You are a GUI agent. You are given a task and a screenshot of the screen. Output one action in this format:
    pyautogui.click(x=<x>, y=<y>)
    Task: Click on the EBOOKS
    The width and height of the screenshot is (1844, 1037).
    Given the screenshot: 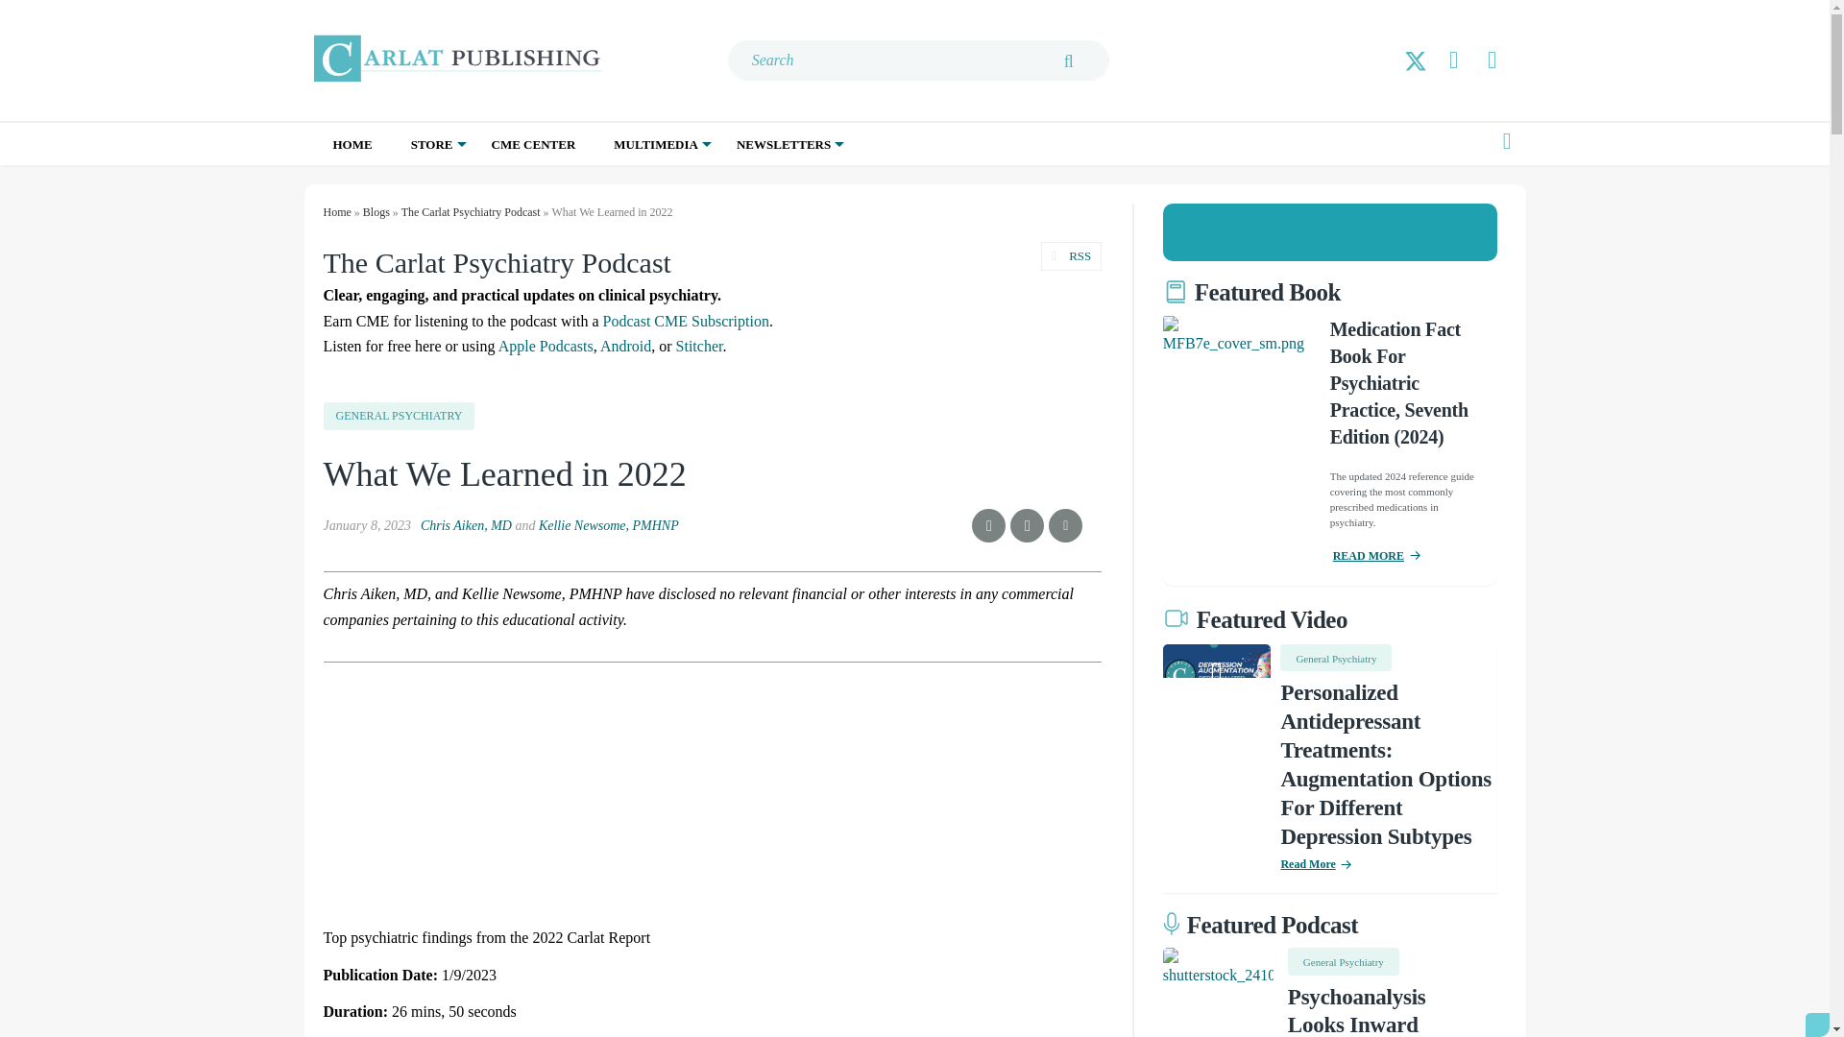 What is the action you would take?
    pyautogui.click(x=516, y=184)
    